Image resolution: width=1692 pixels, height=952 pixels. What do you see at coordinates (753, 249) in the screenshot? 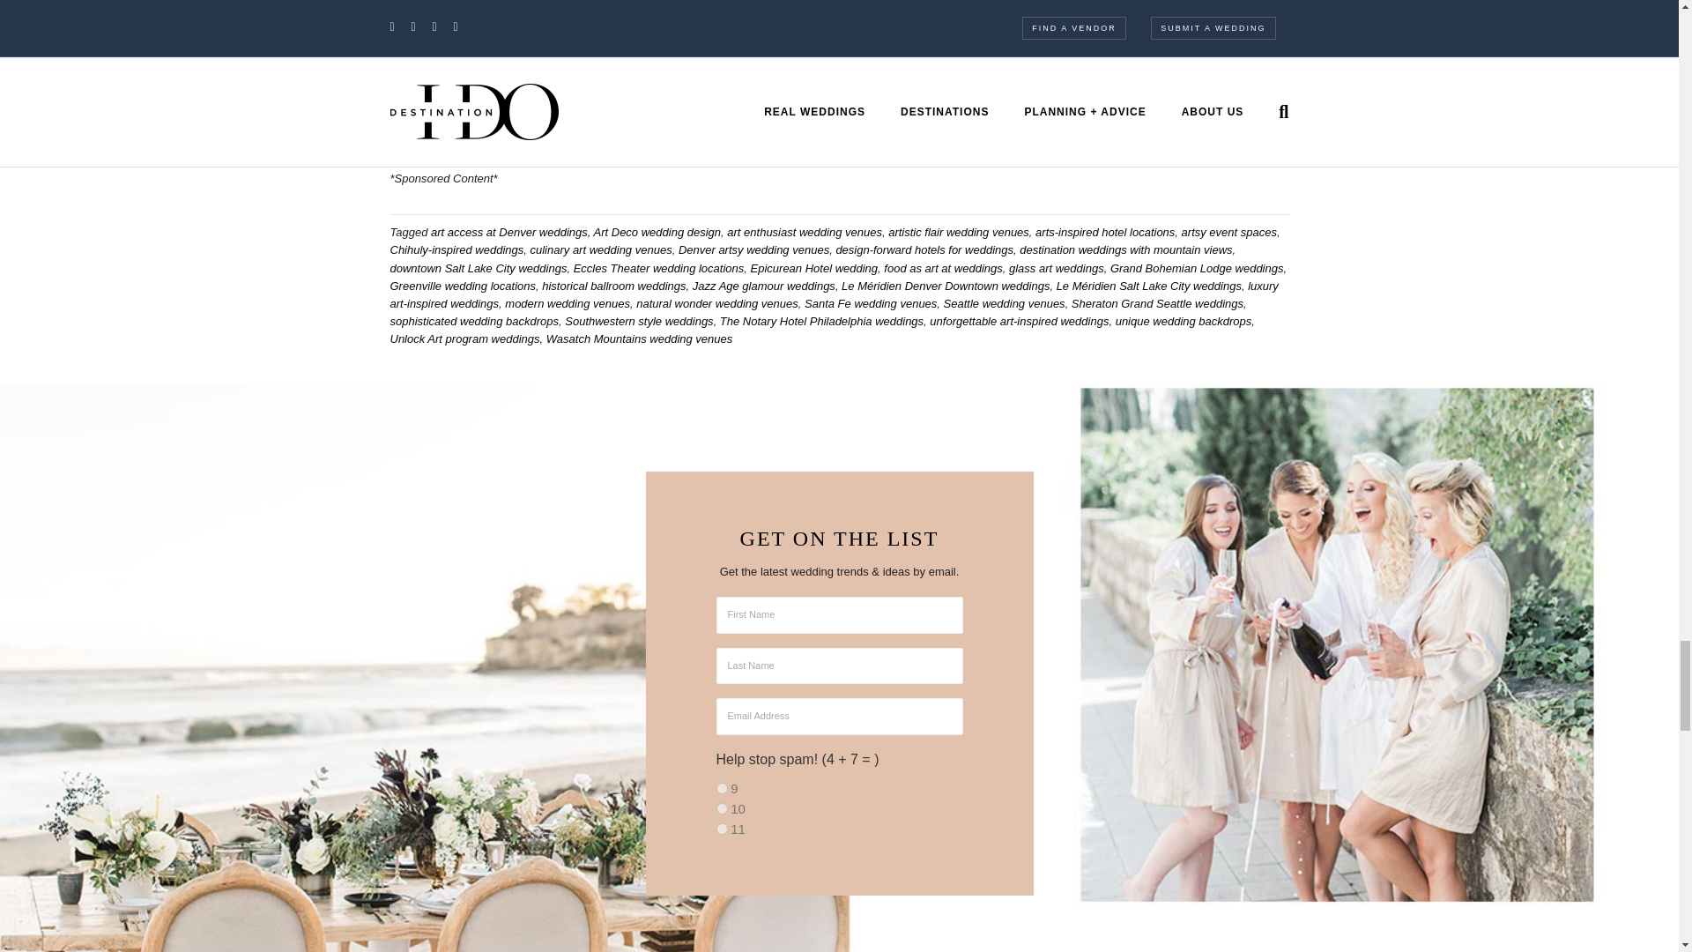
I see `Denver artsy wedding venues` at bounding box center [753, 249].